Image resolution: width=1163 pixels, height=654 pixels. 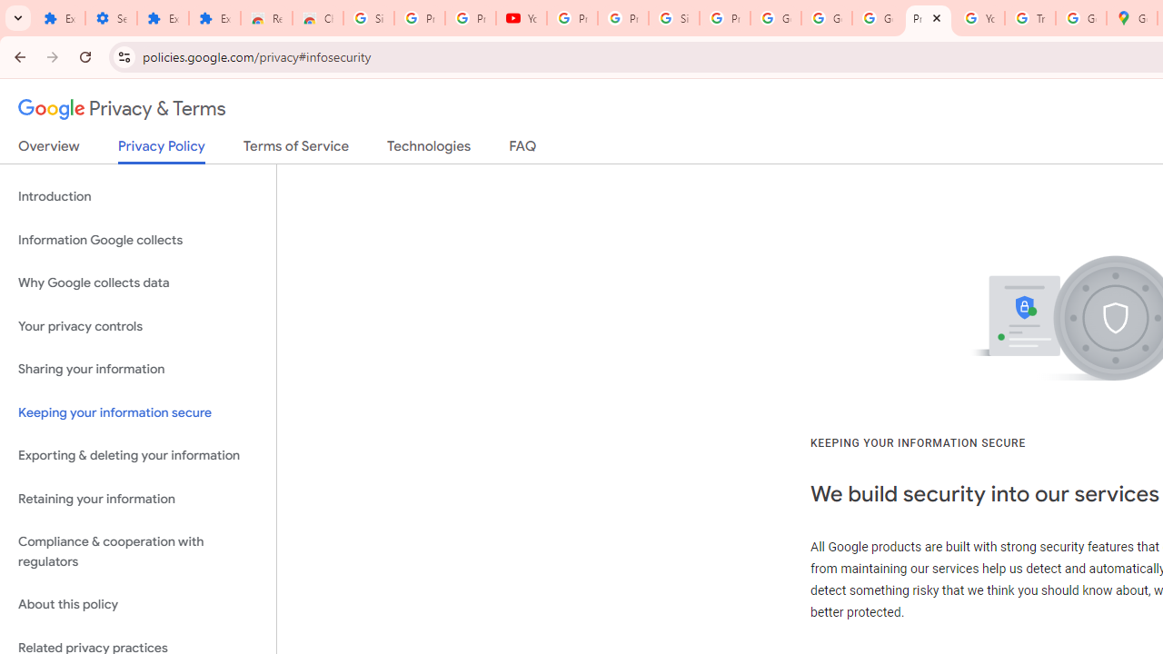 What do you see at coordinates (522, 18) in the screenshot?
I see `YouTube` at bounding box center [522, 18].